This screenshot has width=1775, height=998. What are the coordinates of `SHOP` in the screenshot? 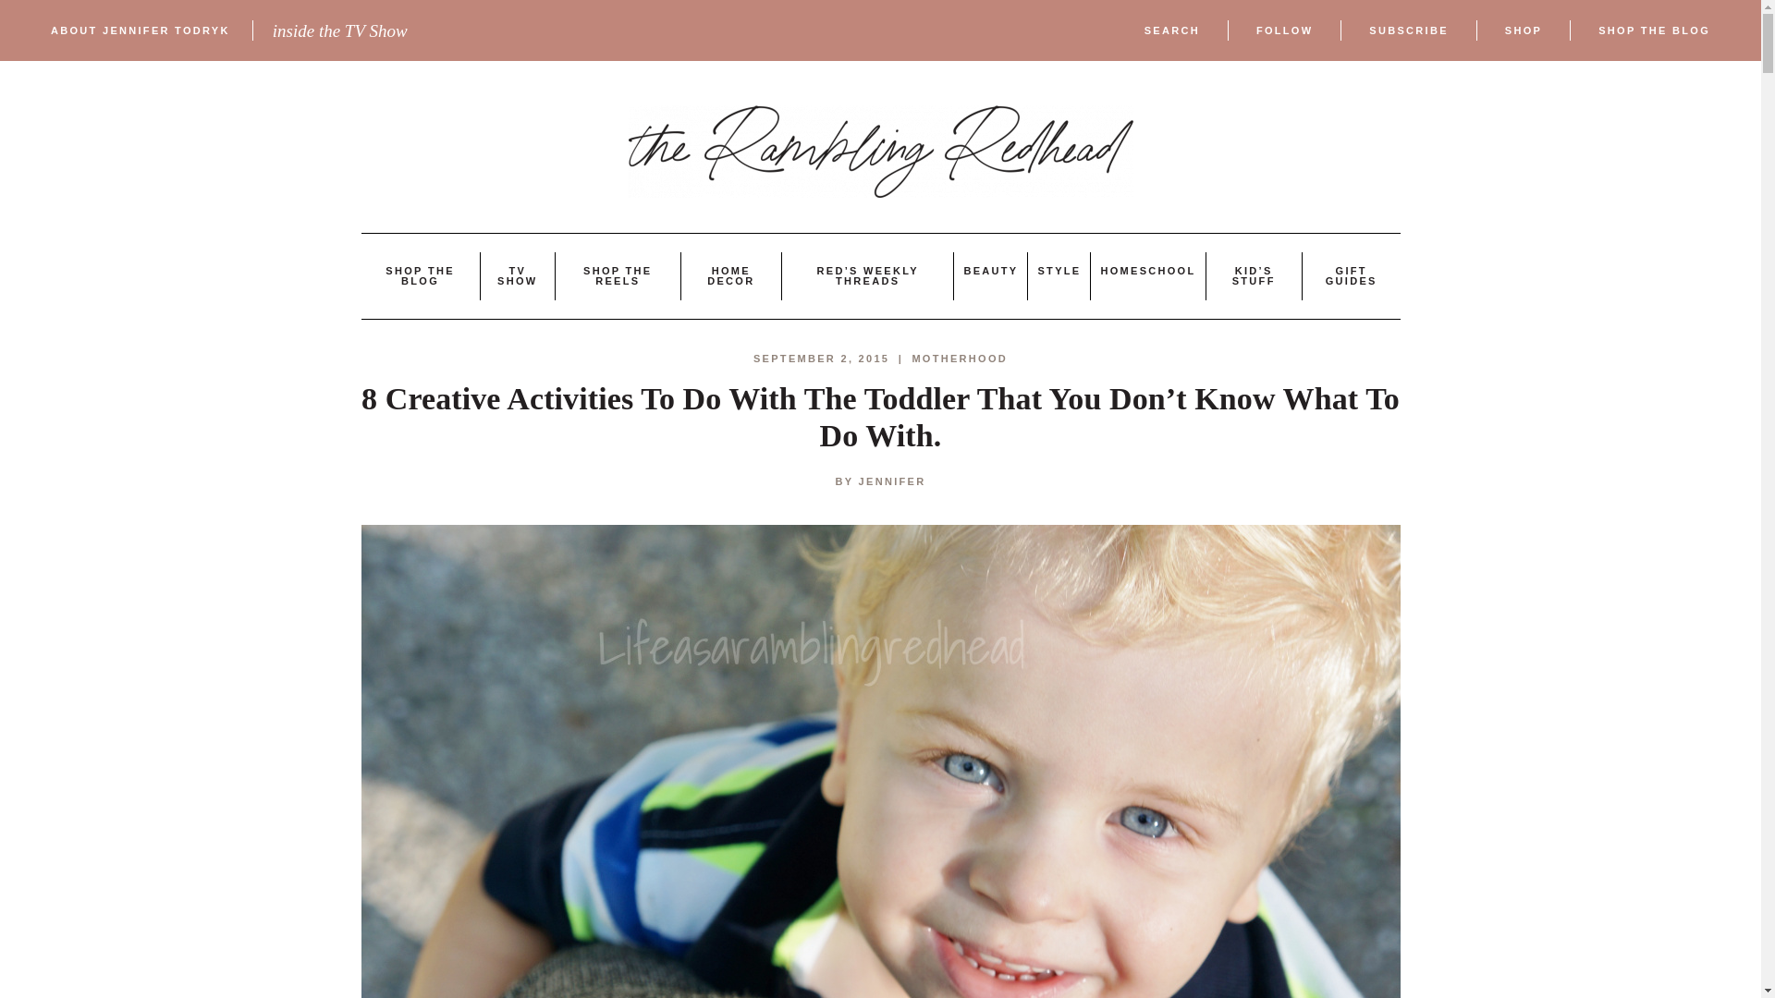 It's located at (1524, 30).